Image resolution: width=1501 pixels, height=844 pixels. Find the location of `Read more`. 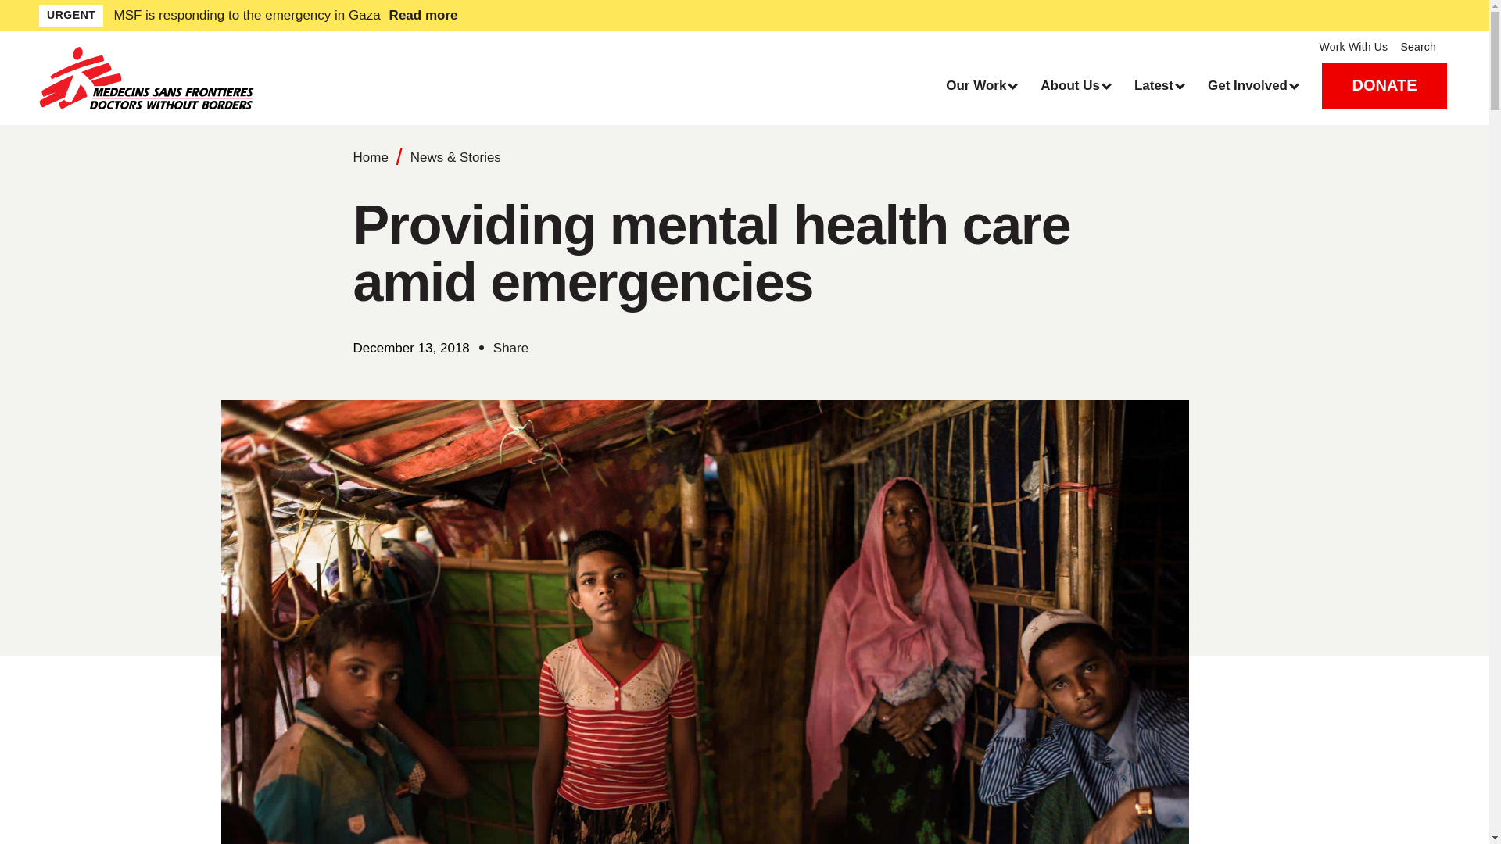

Read more is located at coordinates (564, 16).